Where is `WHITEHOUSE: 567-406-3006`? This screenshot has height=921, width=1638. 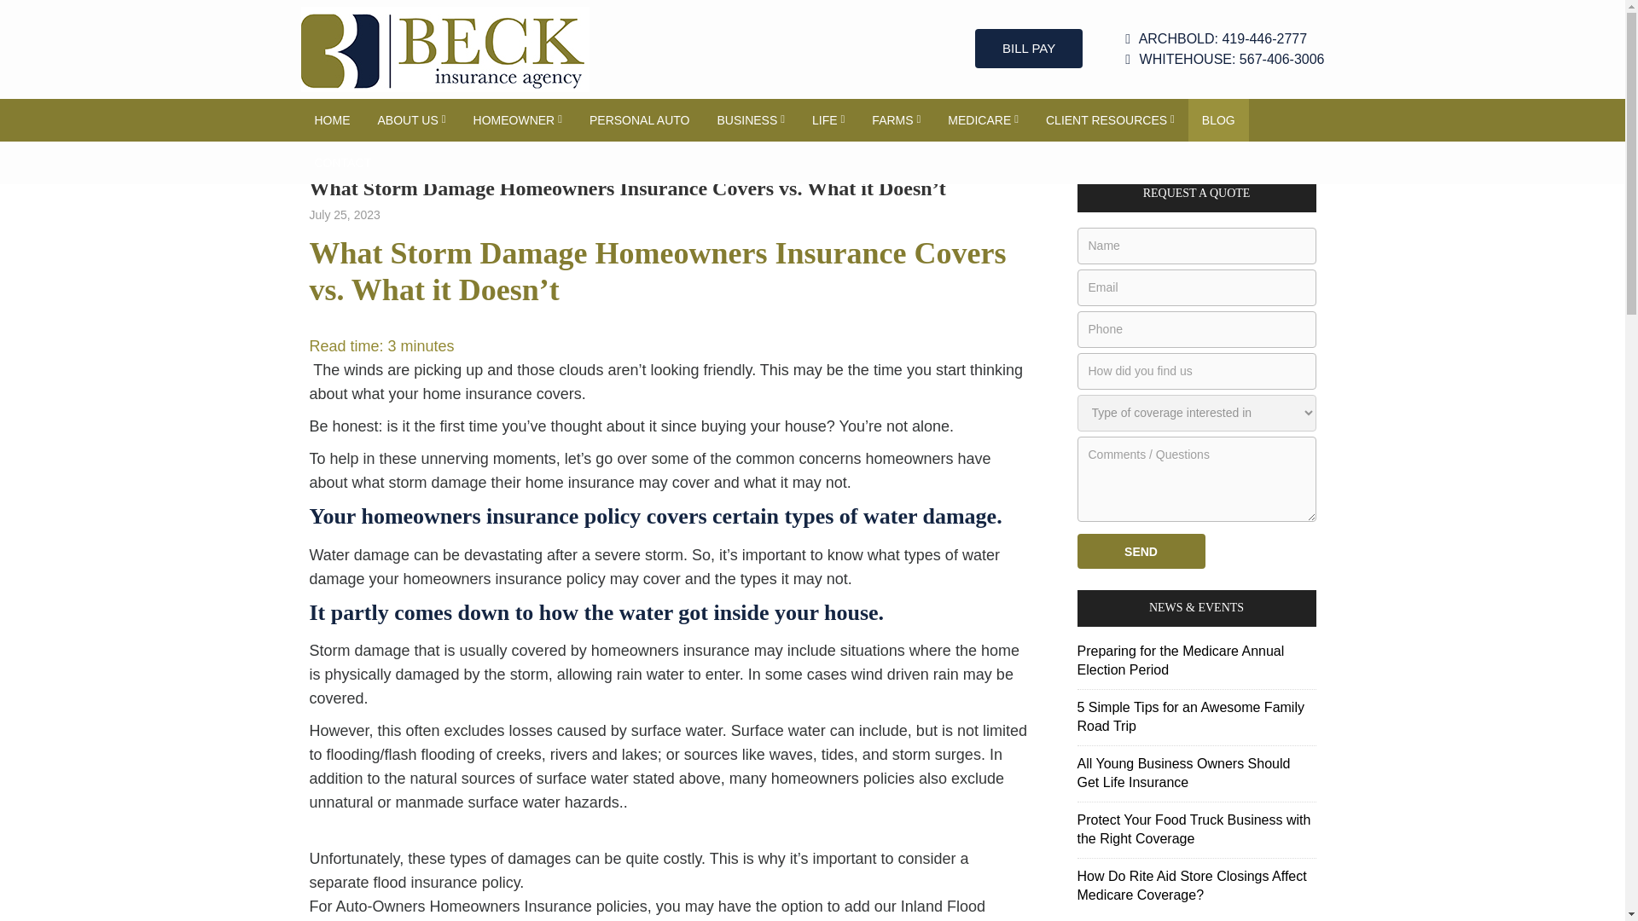
WHITEHOUSE: 567-406-3006 is located at coordinates (1224, 60).